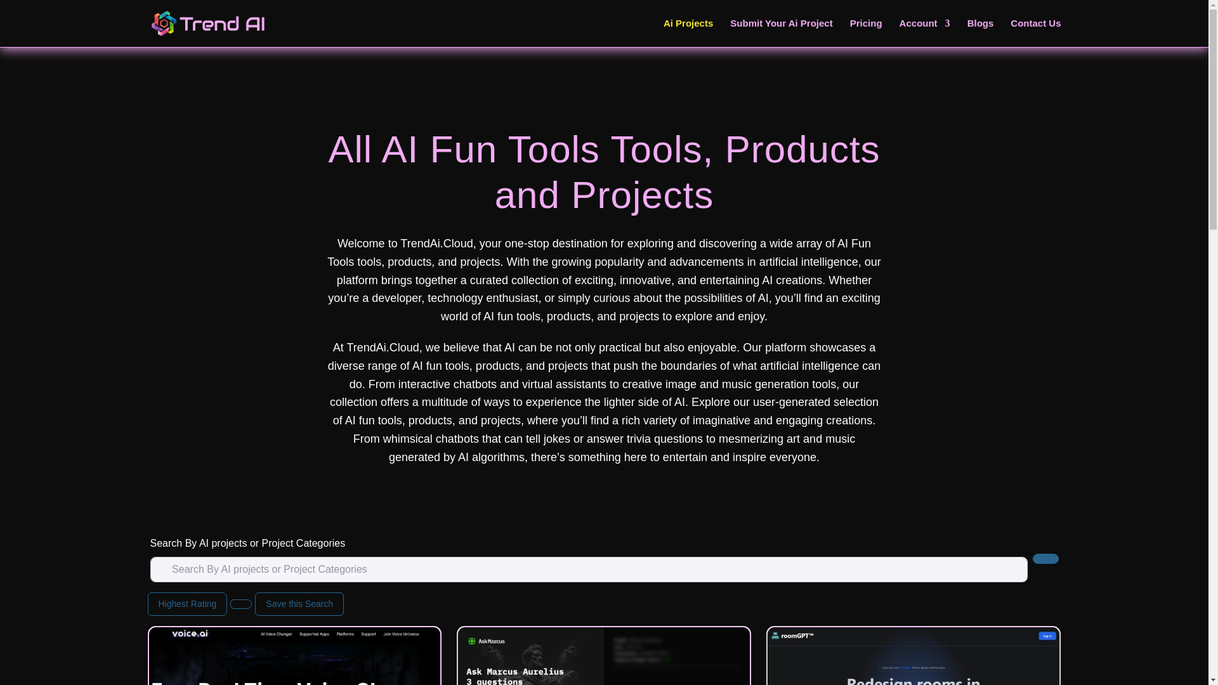 The height and width of the screenshot is (685, 1218). I want to click on Pricing, so click(866, 33).